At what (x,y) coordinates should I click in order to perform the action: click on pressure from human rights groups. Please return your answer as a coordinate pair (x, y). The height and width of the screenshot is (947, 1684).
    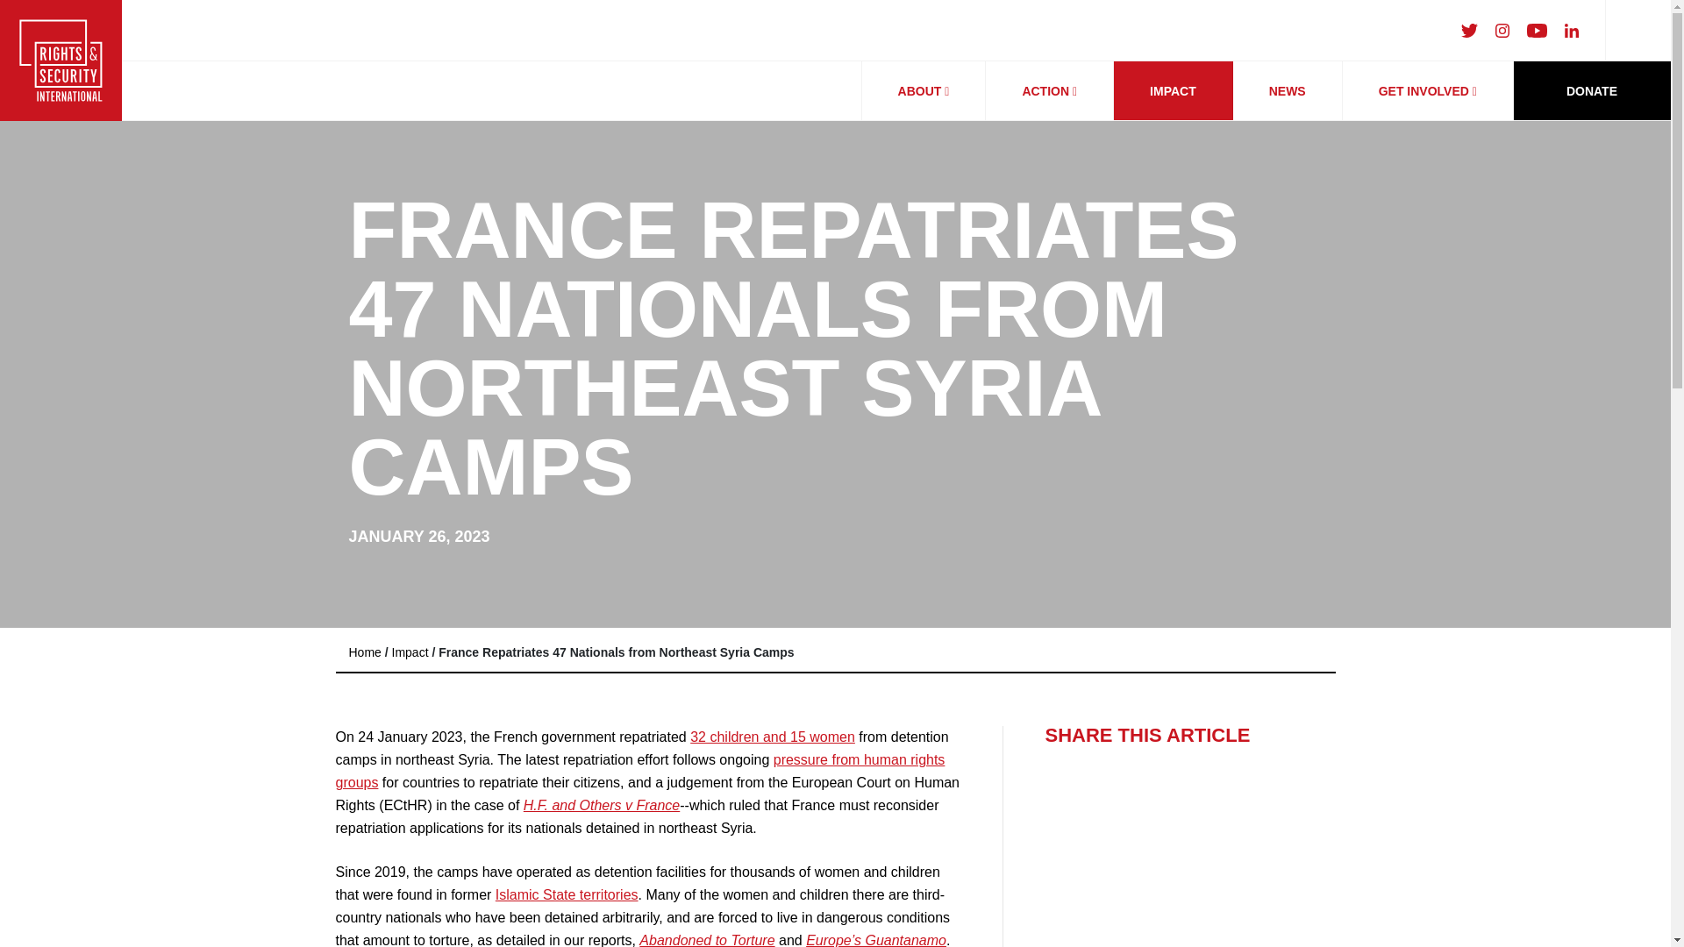
    Looking at the image, I should click on (640, 770).